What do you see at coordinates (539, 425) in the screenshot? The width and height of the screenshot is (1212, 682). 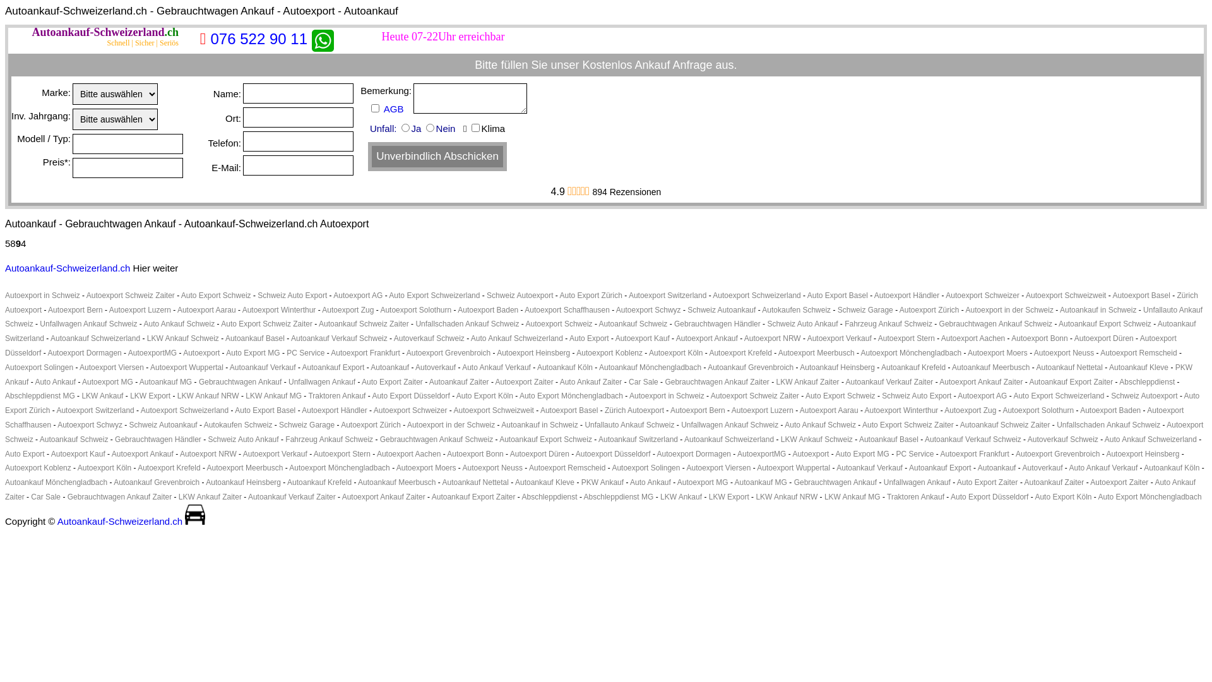 I see `Autoankauf in Schweiz` at bounding box center [539, 425].